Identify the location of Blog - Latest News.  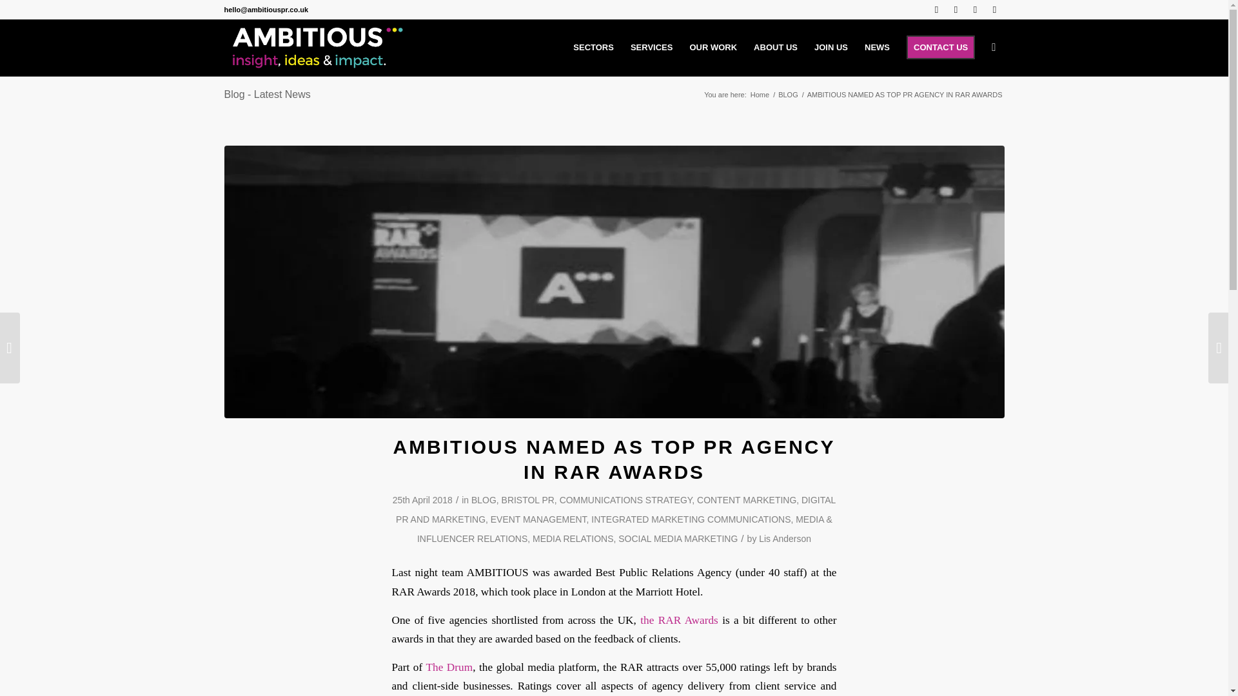
(267, 94).